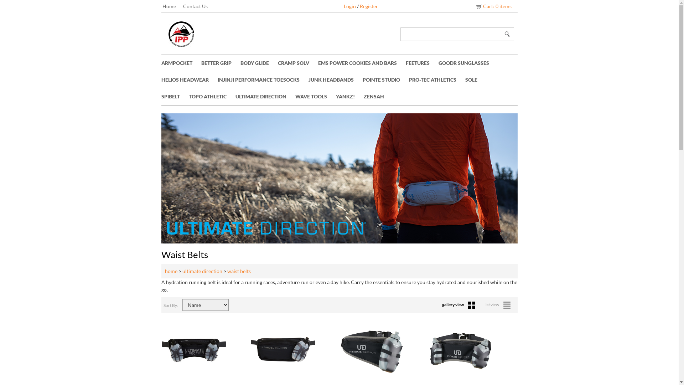  Describe the element at coordinates (493, 6) in the screenshot. I see `Cart: 0 items` at that location.